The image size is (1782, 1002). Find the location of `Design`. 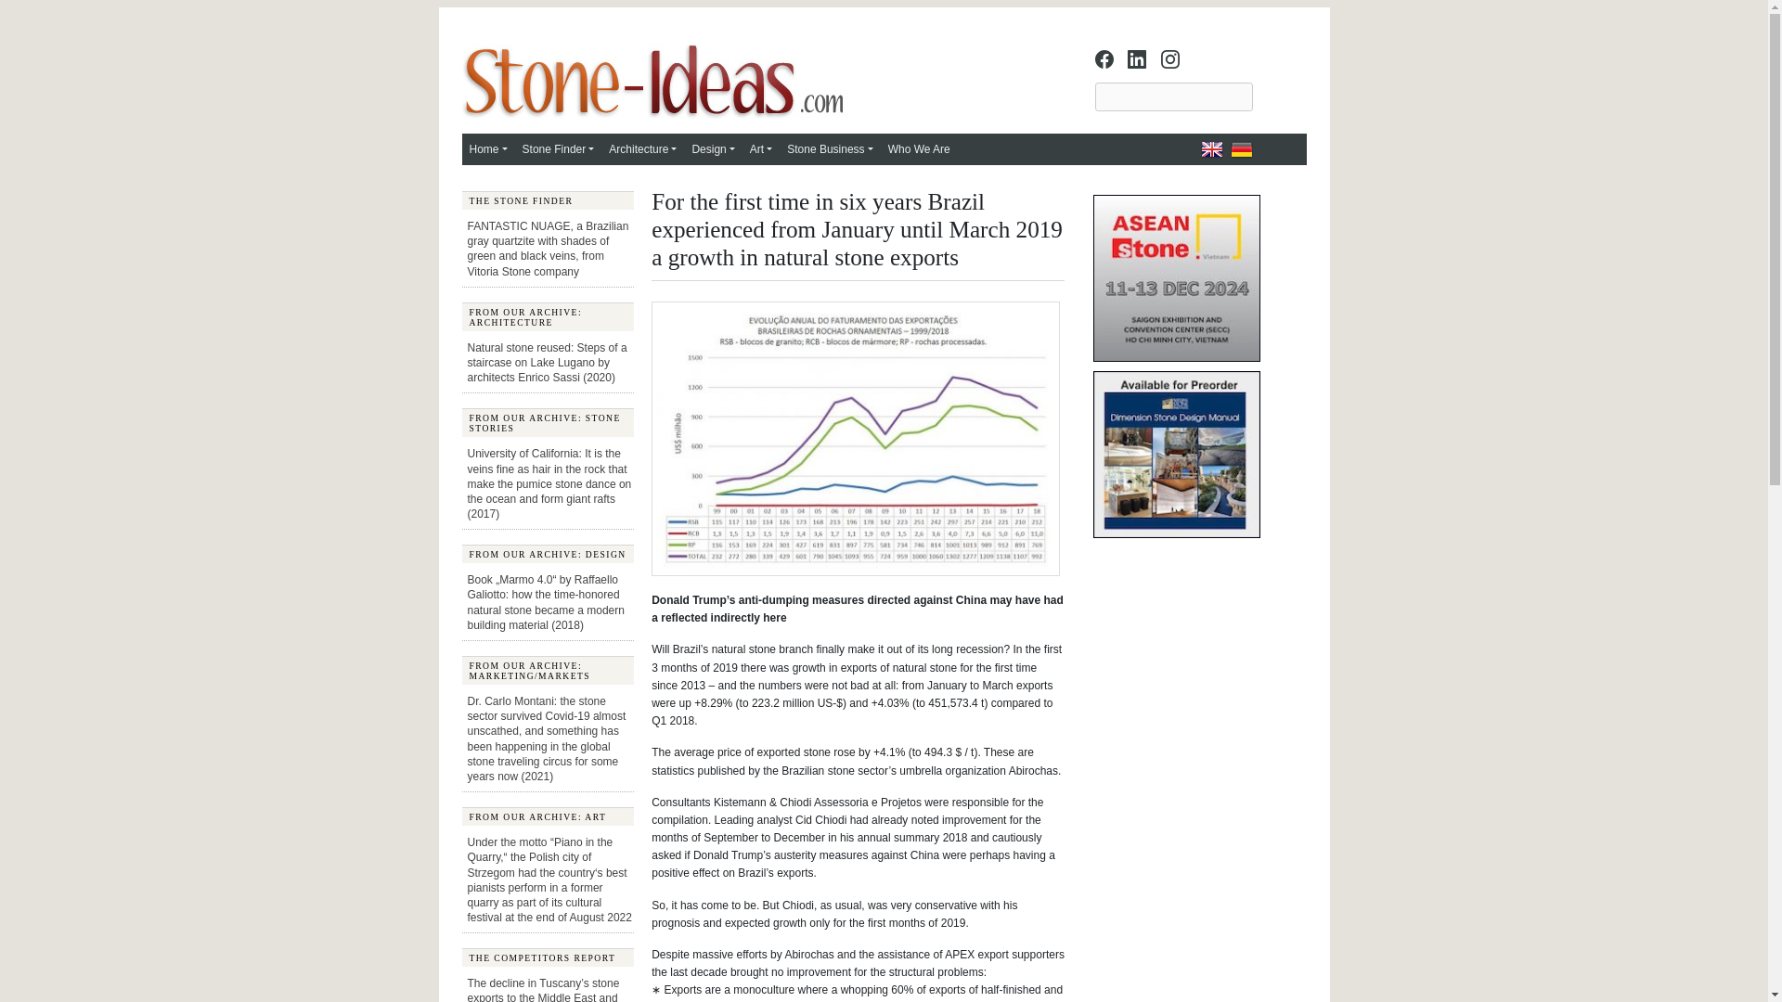

Design is located at coordinates (713, 148).